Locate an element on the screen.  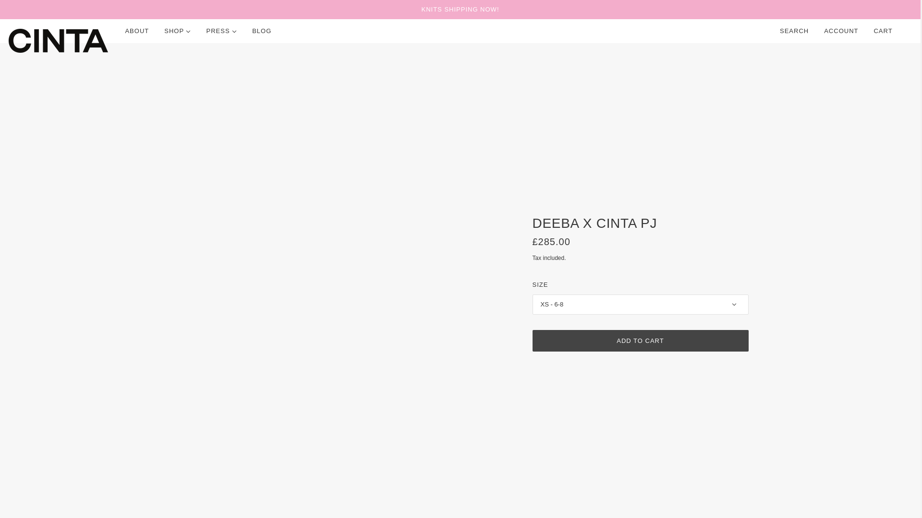
SHOP  is located at coordinates (177, 31).